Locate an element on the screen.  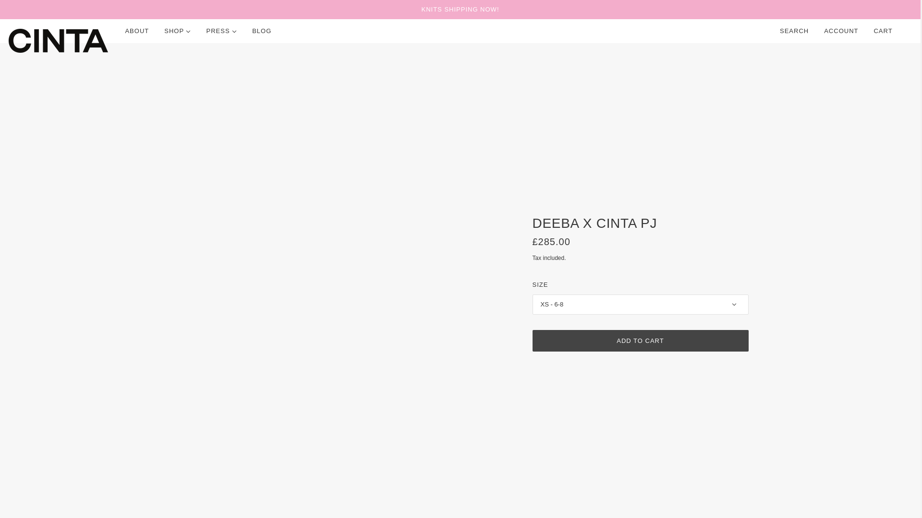
SHOP  is located at coordinates (177, 31).